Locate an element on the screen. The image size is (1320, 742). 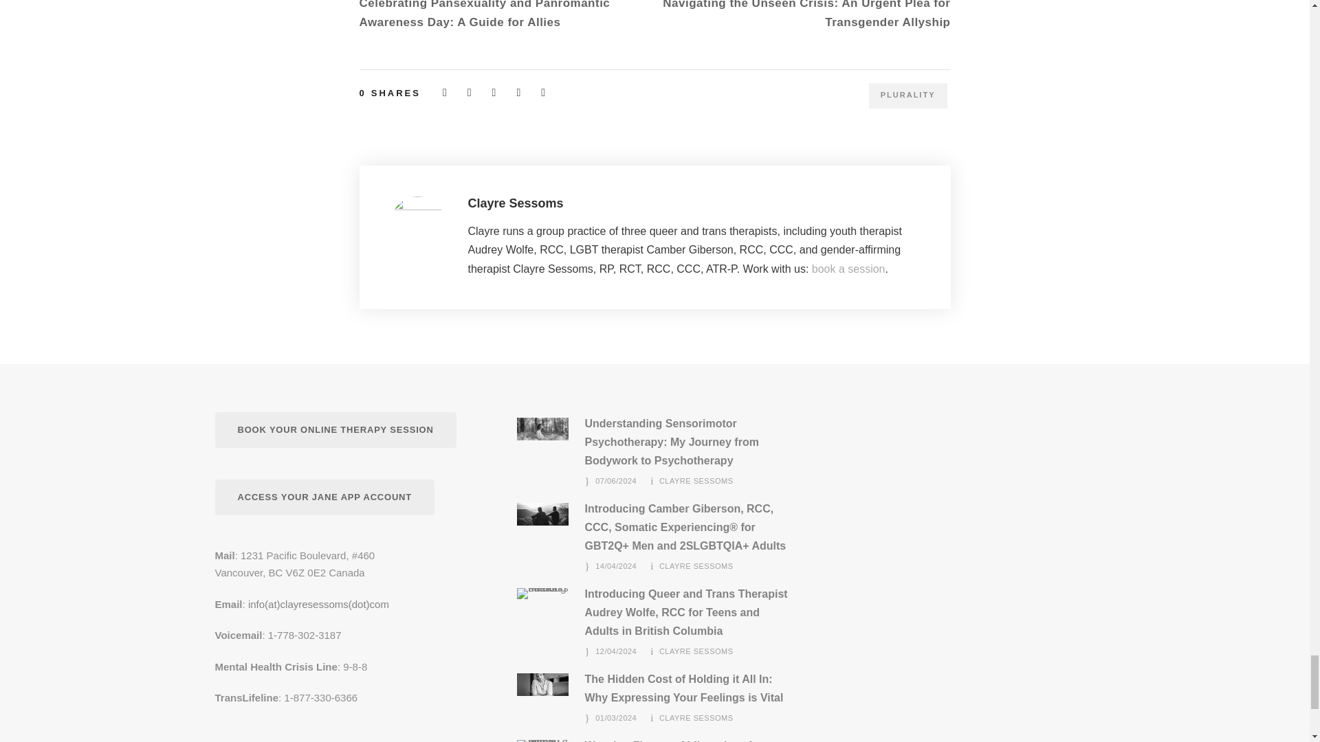
Posts by Clayre Sessoms is located at coordinates (696, 566).